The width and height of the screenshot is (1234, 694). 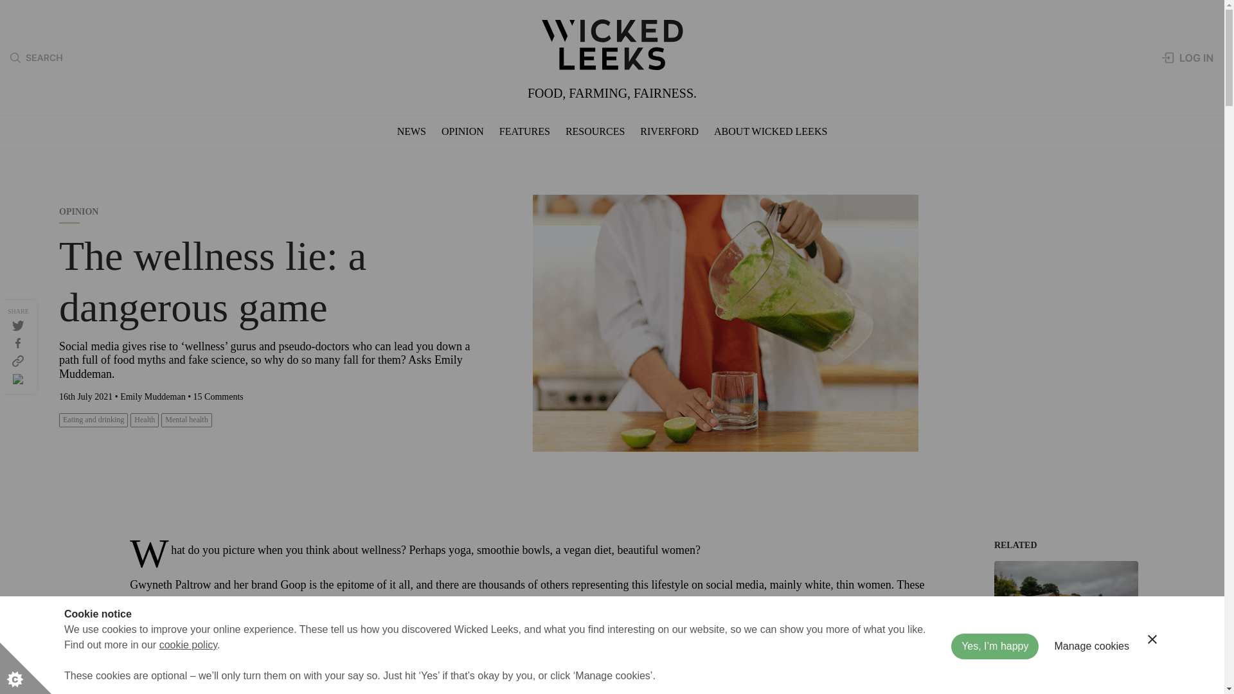 I want to click on FEATURES, so click(x=524, y=132).